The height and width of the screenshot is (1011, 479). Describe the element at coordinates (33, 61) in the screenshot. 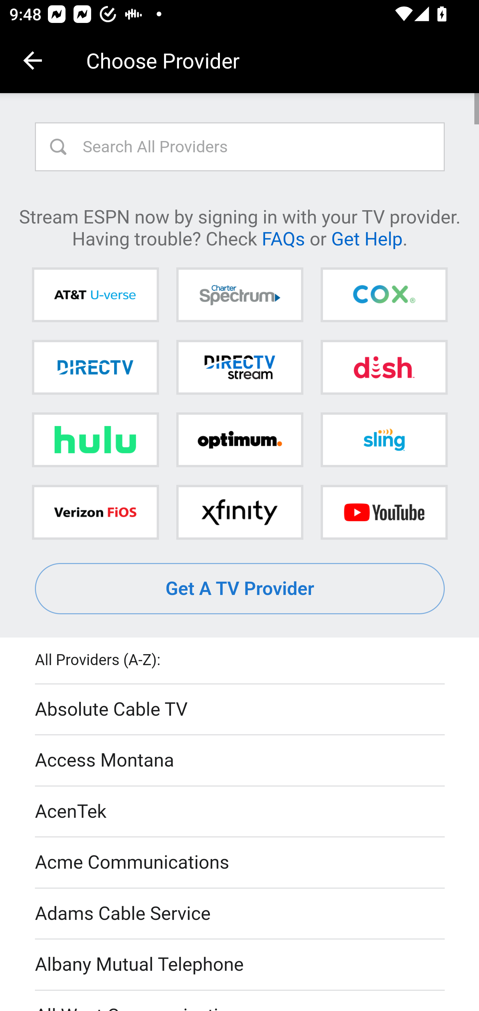

I see `Navigate up` at that location.